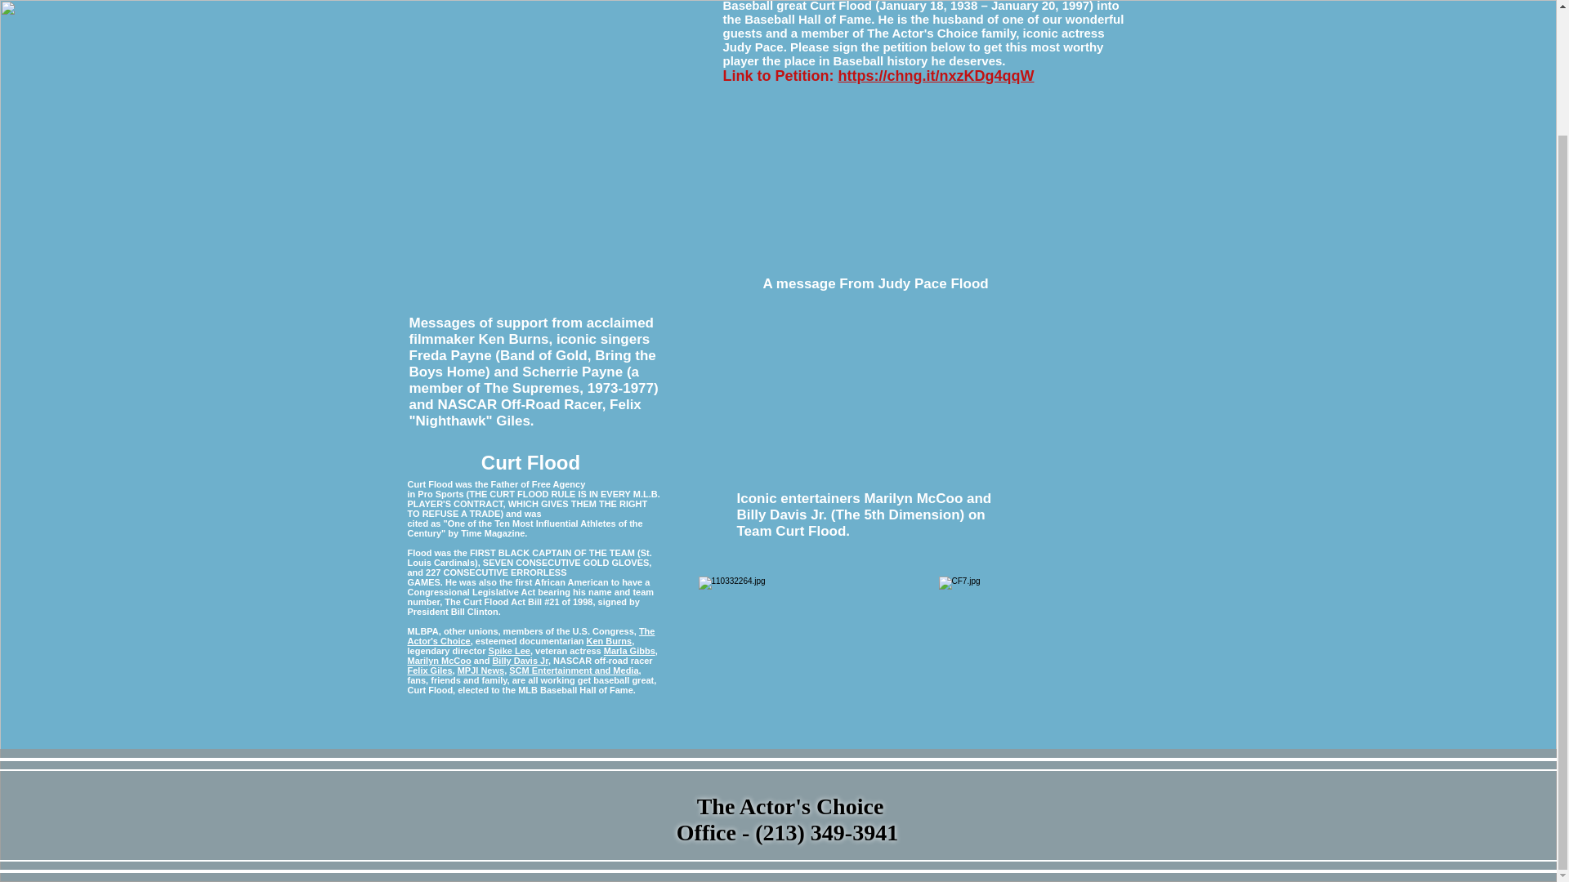 This screenshot has width=1569, height=882. I want to click on Curt Flood, so click(840, 7).